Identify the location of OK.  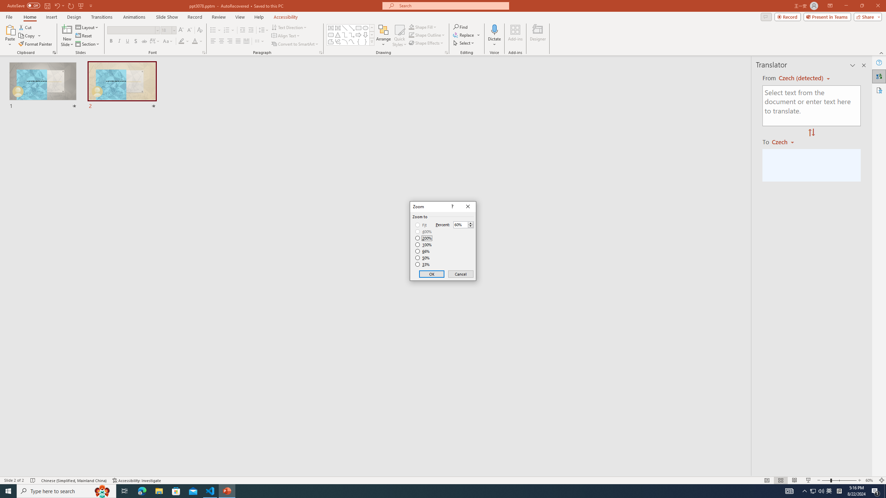
(432, 274).